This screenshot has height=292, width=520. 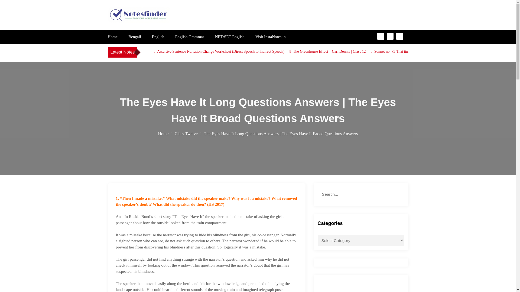 I want to click on Class Twelve, so click(x=188, y=134).